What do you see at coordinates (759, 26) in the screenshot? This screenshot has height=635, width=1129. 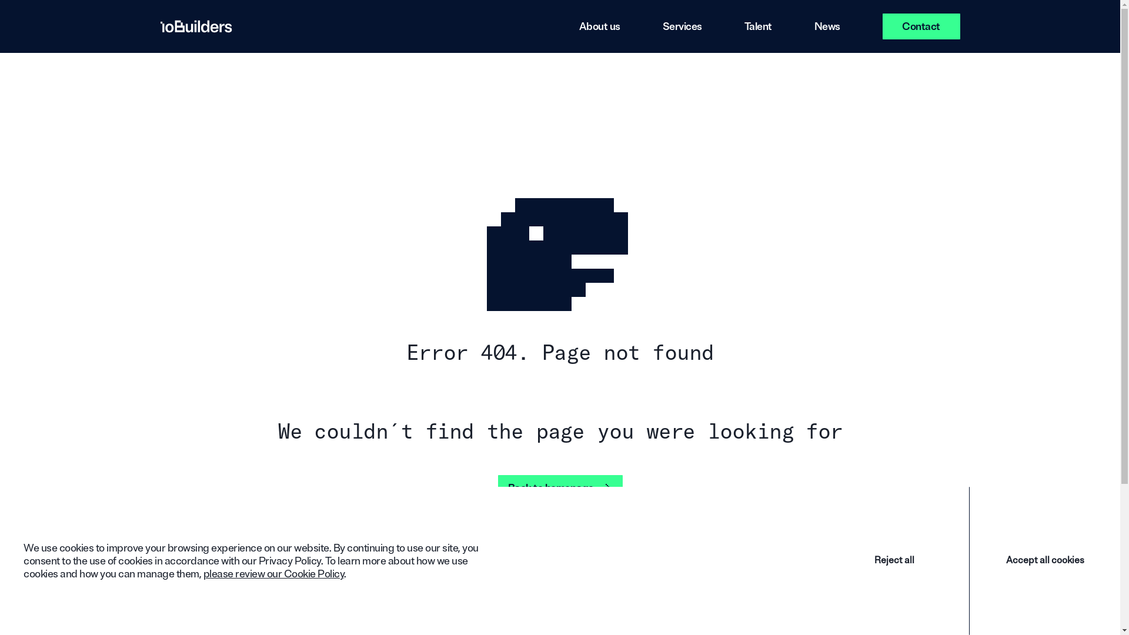 I see `Talent` at bounding box center [759, 26].